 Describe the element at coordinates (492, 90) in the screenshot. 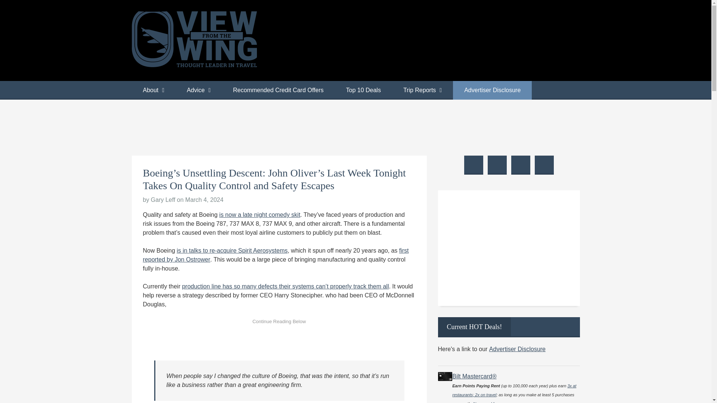

I see `Advertiser Disclosure` at that location.